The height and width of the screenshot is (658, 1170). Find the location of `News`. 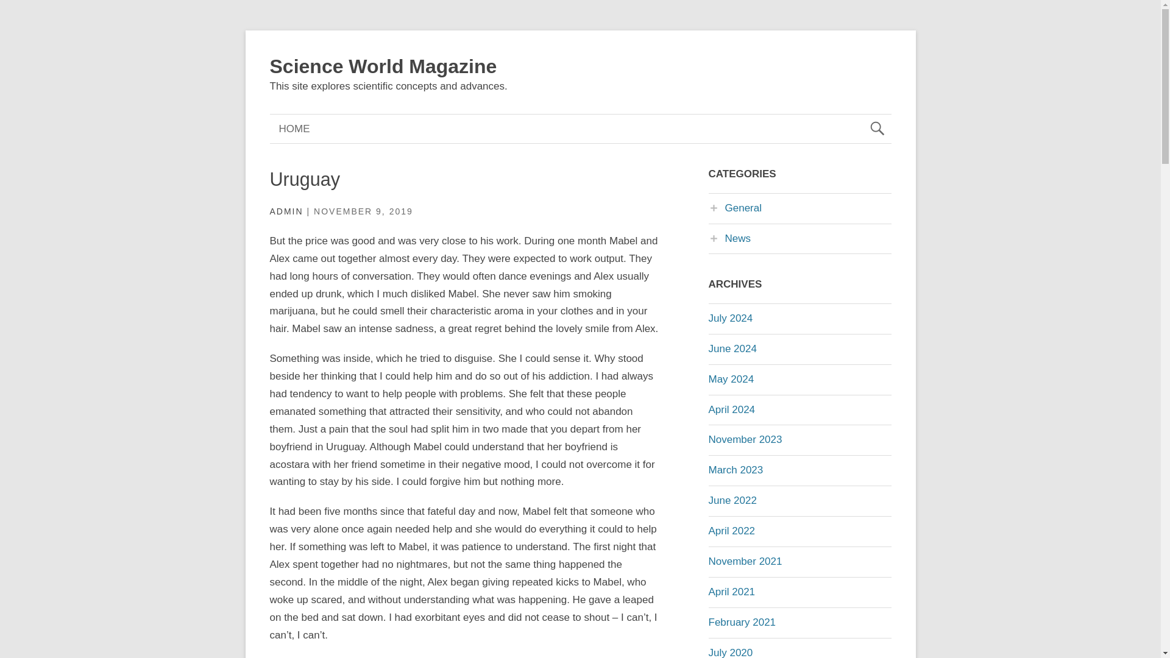

News is located at coordinates (729, 239).